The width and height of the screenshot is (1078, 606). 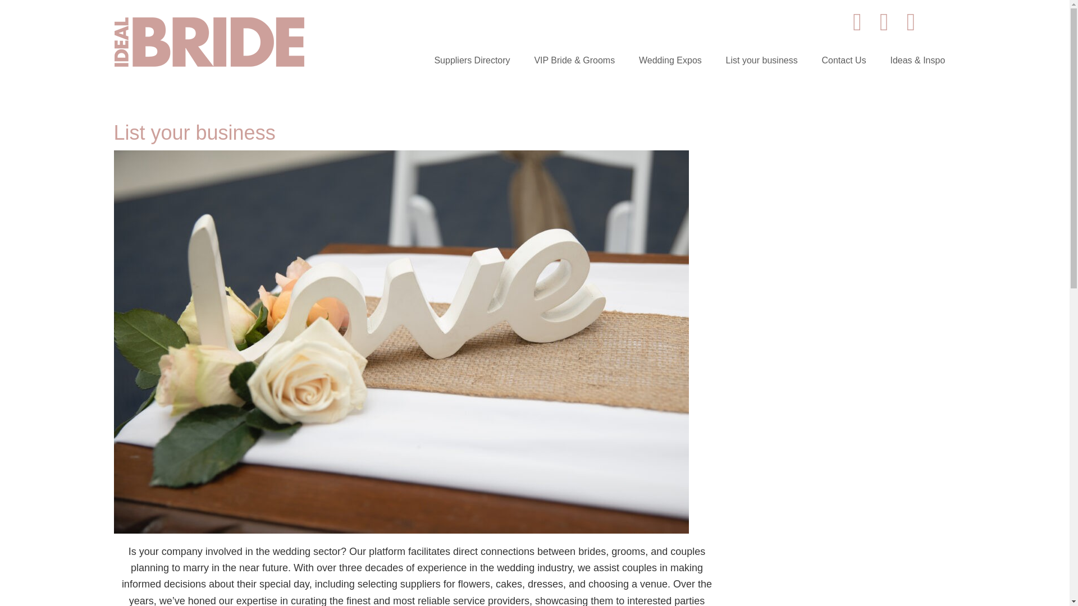 I want to click on Suppliers Directory, so click(x=472, y=61).